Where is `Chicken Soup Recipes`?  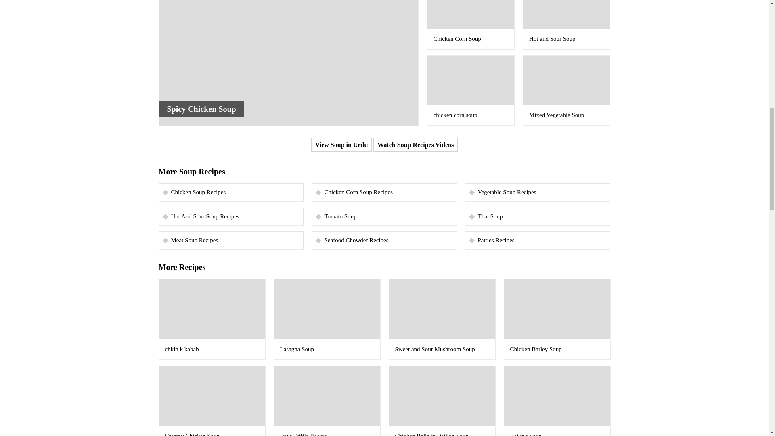 Chicken Soup Recipes is located at coordinates (231, 192).